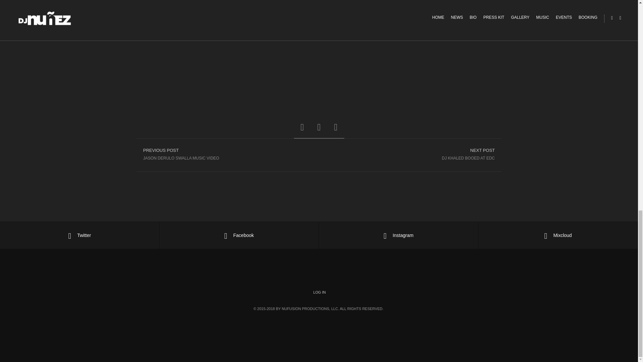 This screenshot has width=643, height=362. I want to click on Instagram, so click(80, 235).